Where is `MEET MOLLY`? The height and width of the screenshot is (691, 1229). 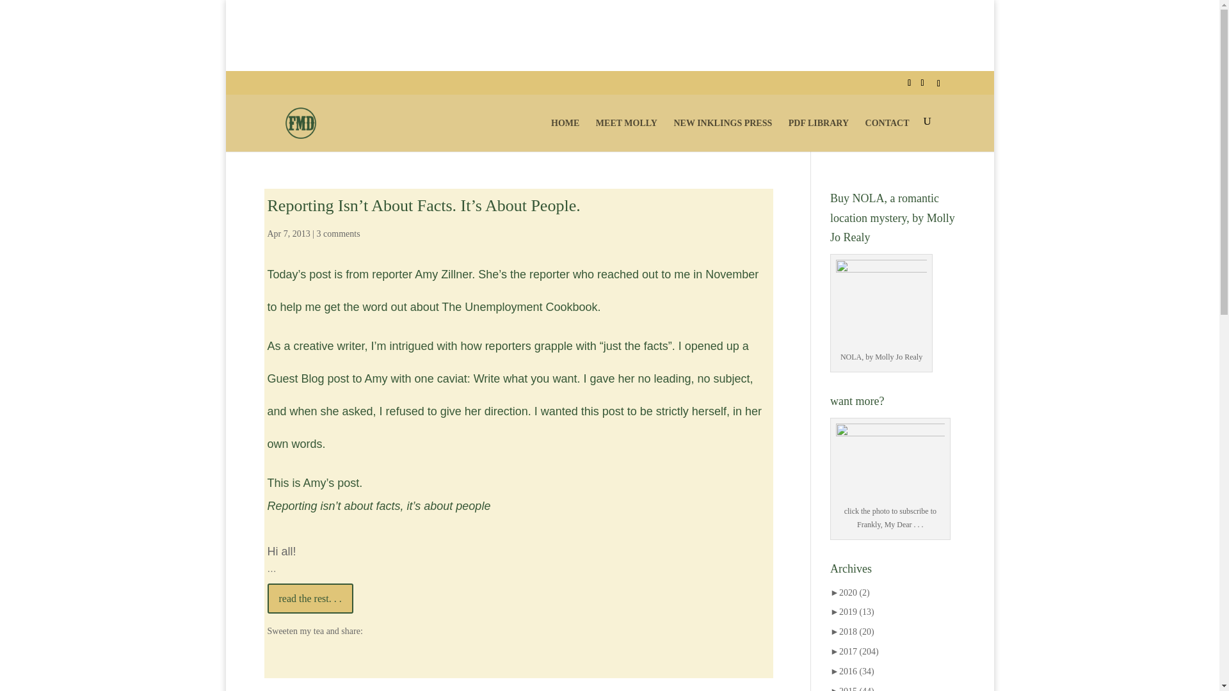
MEET MOLLY is located at coordinates (627, 133).